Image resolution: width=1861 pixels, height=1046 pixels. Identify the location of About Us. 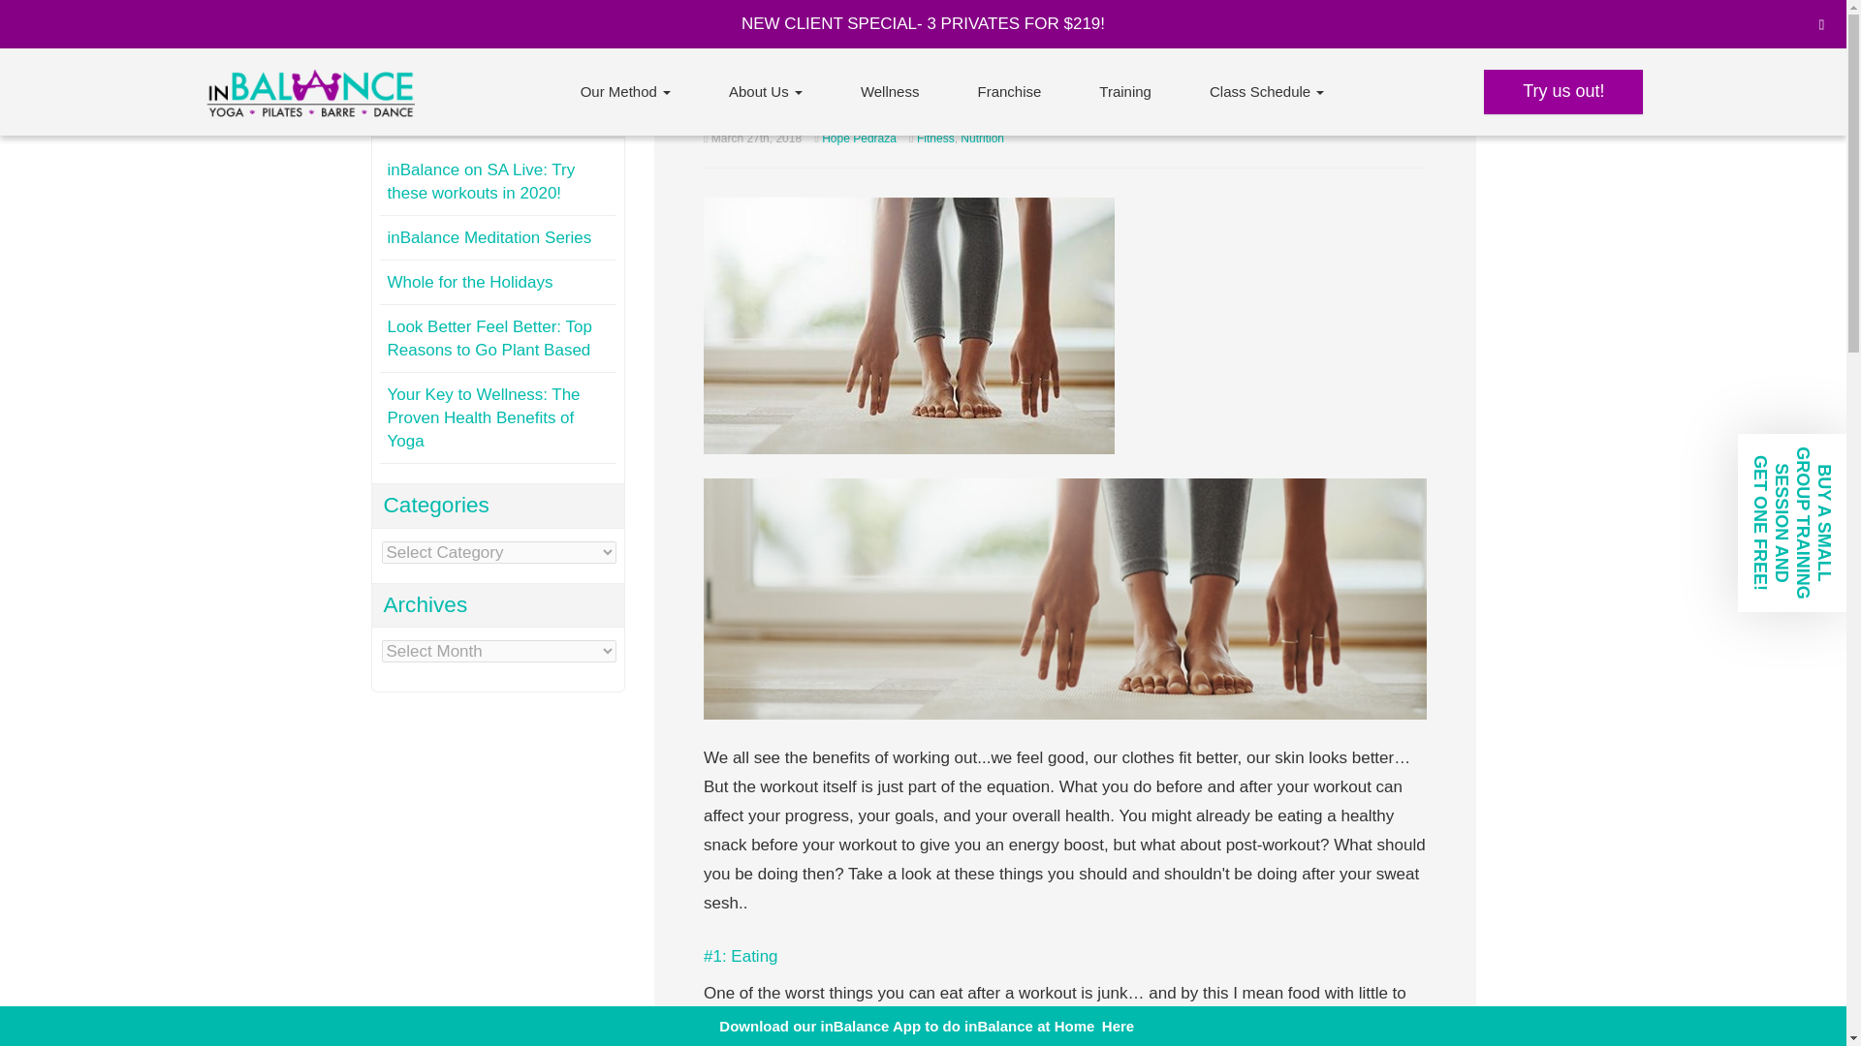
(766, 91).